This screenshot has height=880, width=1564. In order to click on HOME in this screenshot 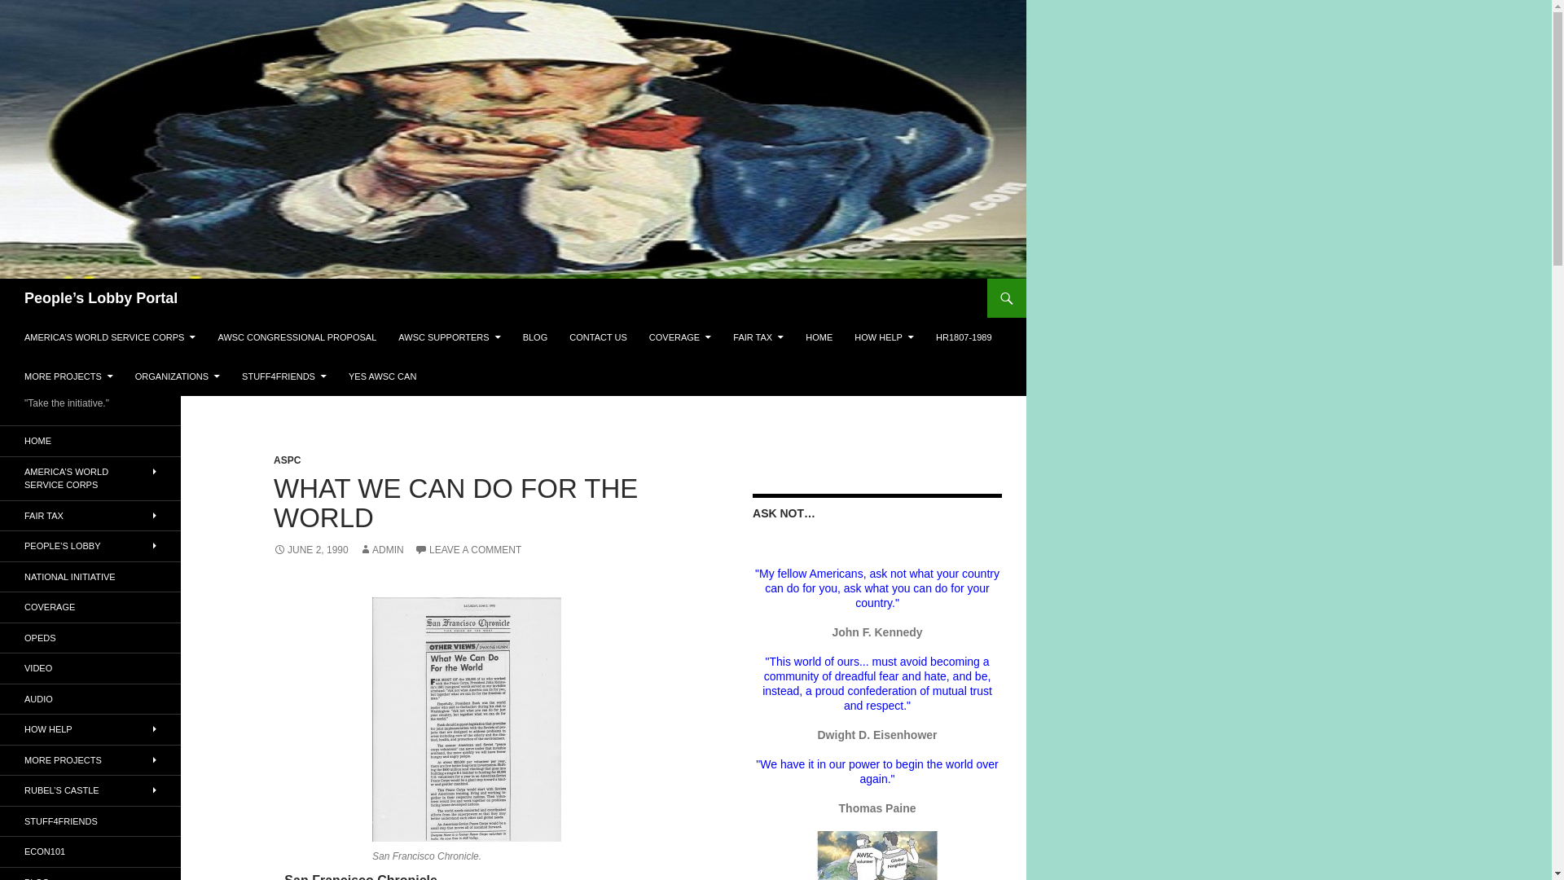, I will do `click(819, 337)`.